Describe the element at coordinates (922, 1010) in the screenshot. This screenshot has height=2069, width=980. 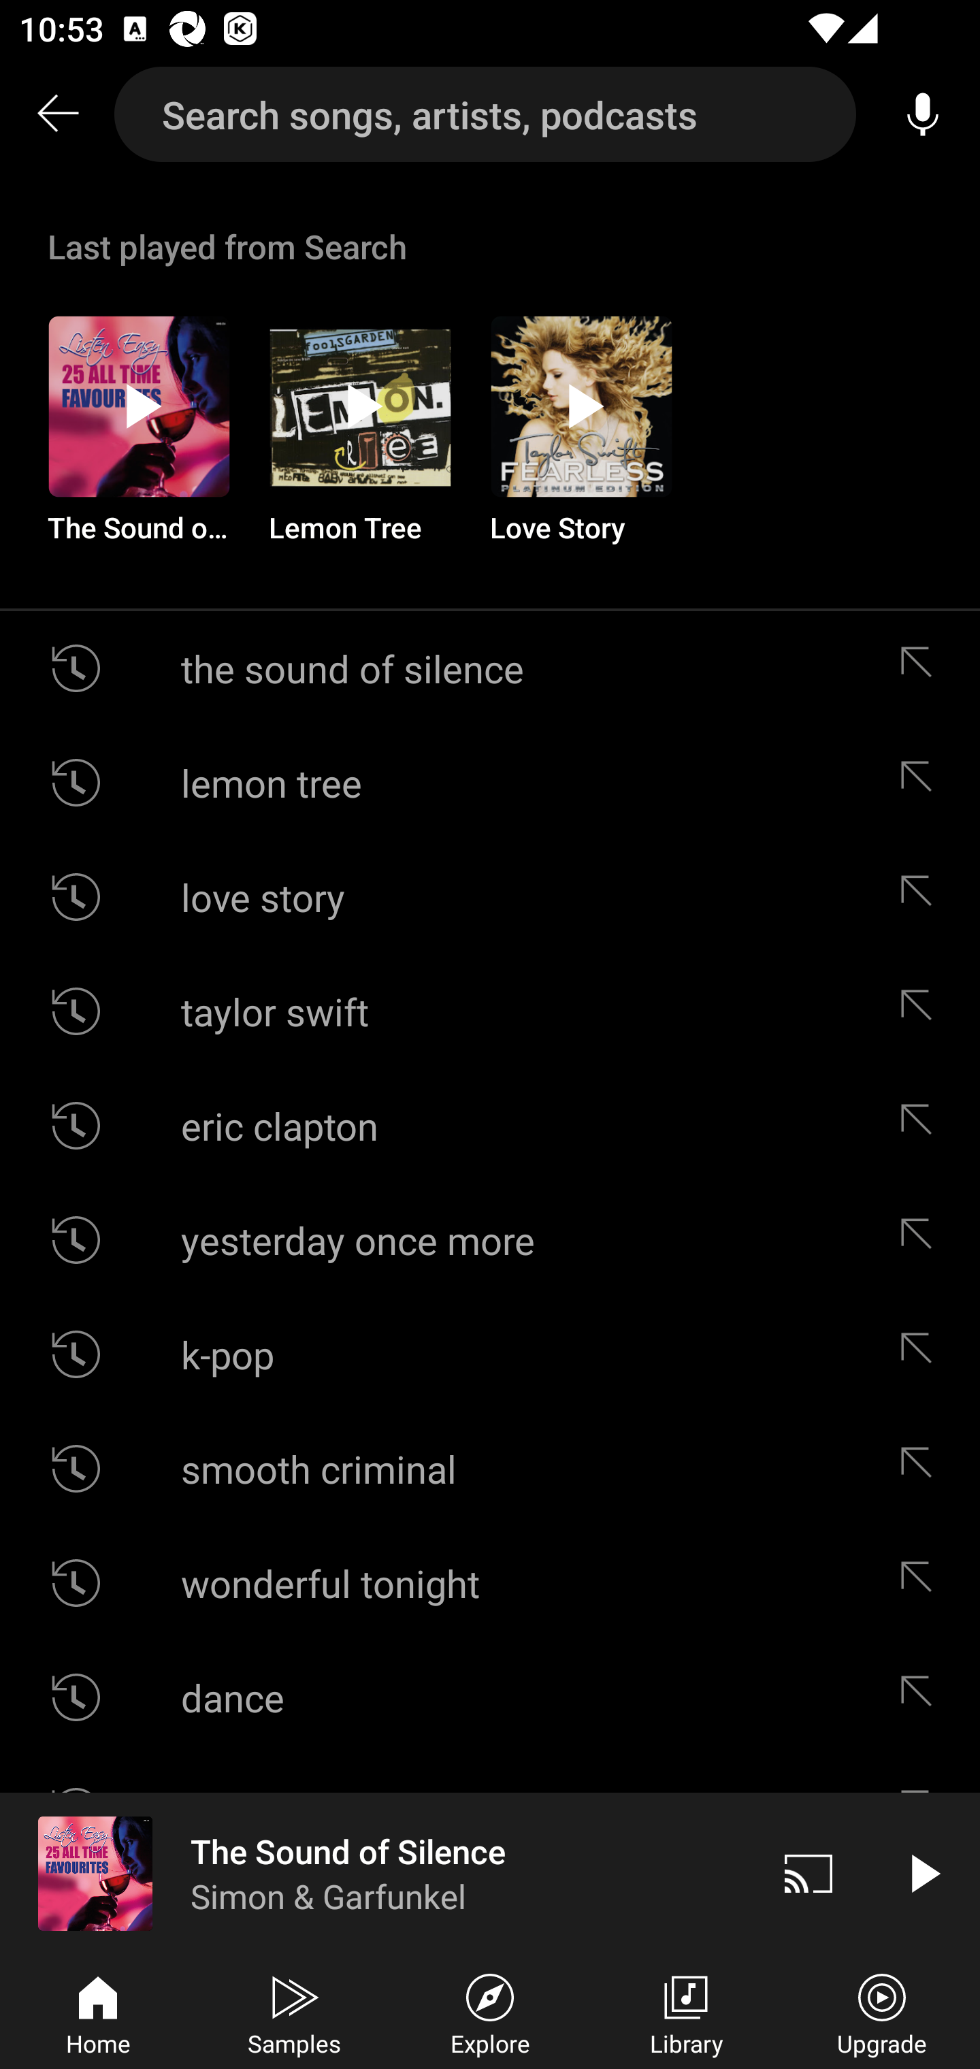
I see `Edit suggestion taylor swift` at that location.